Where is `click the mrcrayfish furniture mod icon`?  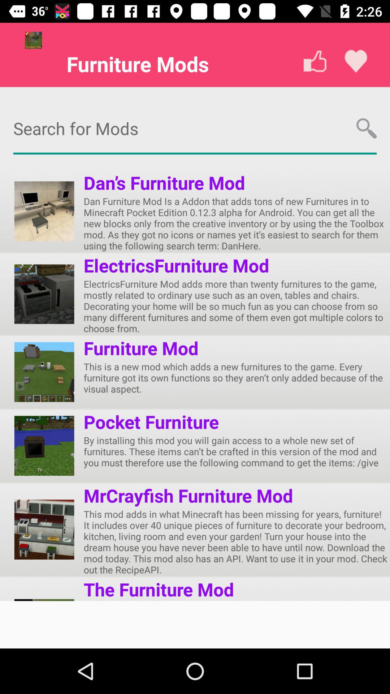
click the mrcrayfish furniture mod icon is located at coordinates (188, 495).